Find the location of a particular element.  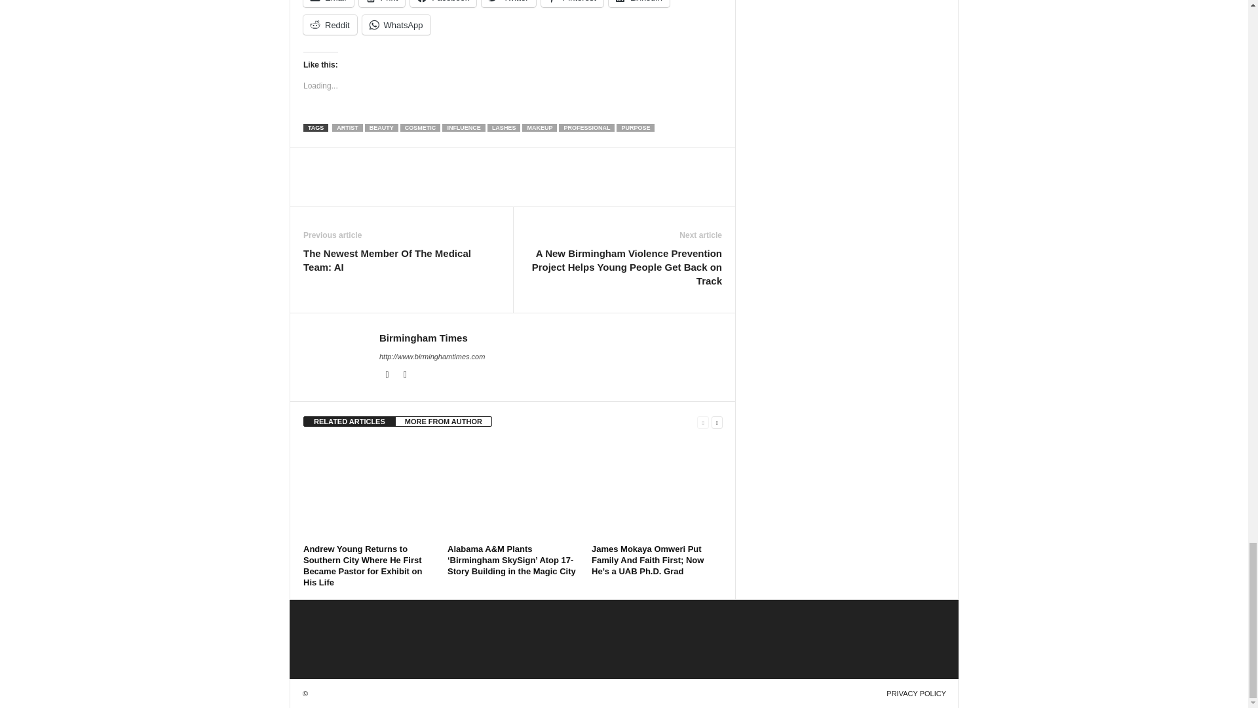

Click to share on WhatsApp is located at coordinates (396, 24).